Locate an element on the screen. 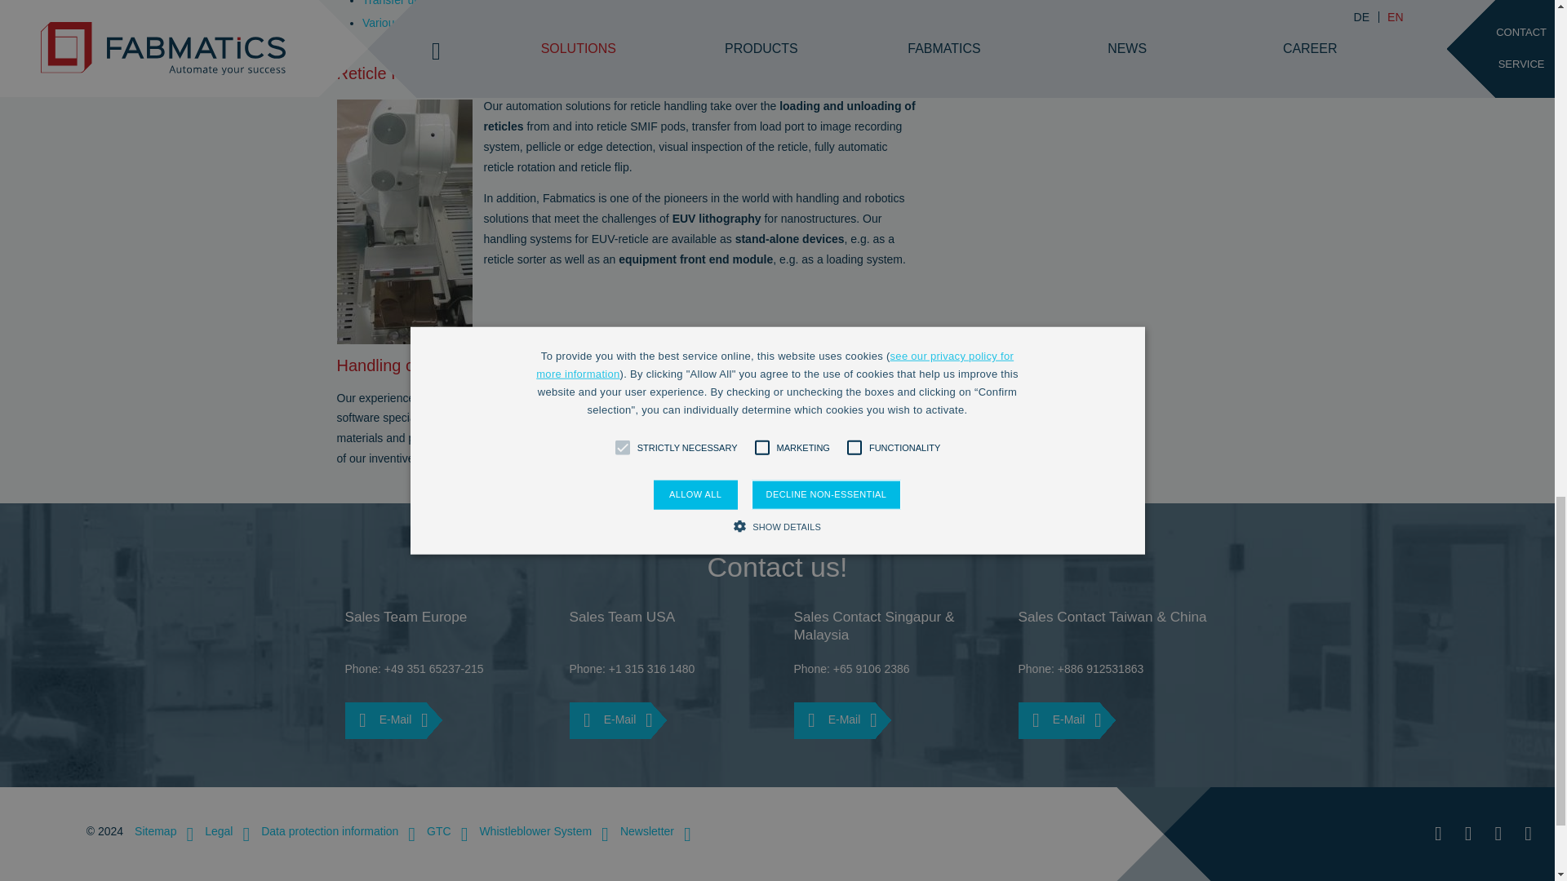  E-Mail is located at coordinates (384, 720).